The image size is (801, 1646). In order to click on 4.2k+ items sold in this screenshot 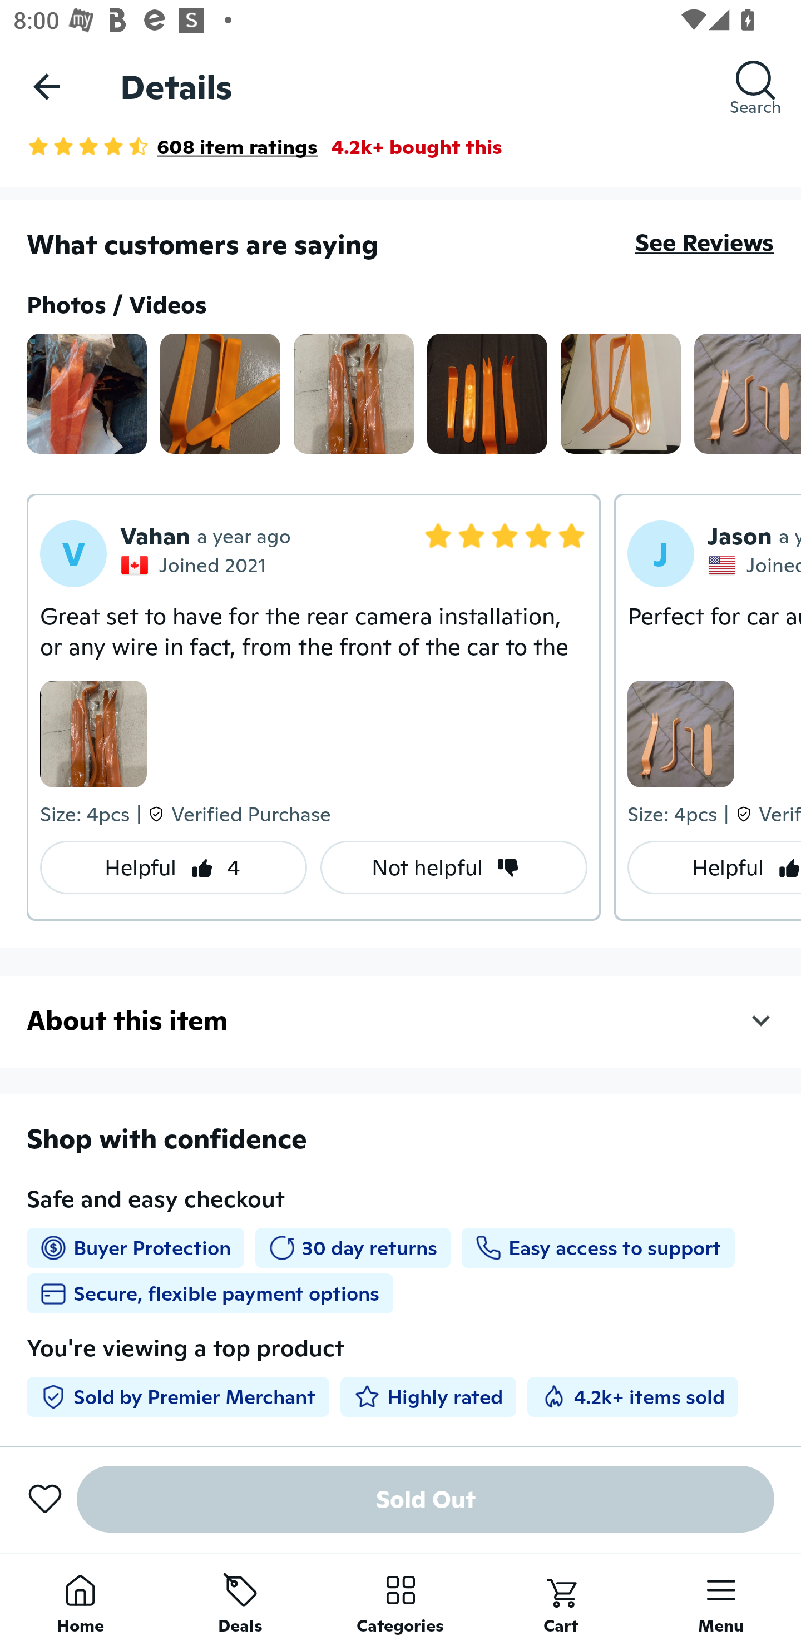, I will do `click(632, 1396)`.